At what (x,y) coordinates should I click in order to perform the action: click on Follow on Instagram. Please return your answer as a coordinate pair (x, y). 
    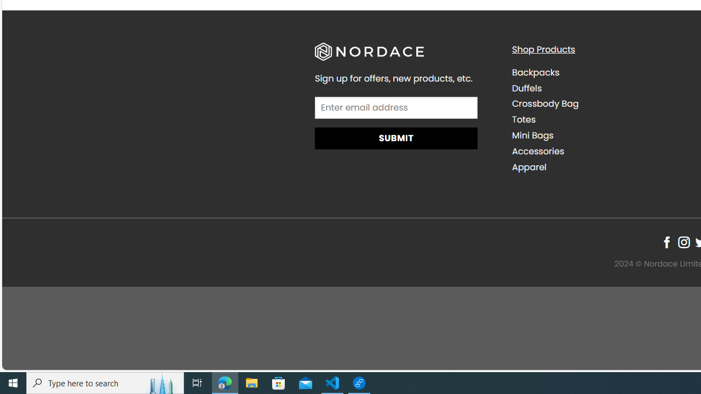
    Looking at the image, I should click on (683, 242).